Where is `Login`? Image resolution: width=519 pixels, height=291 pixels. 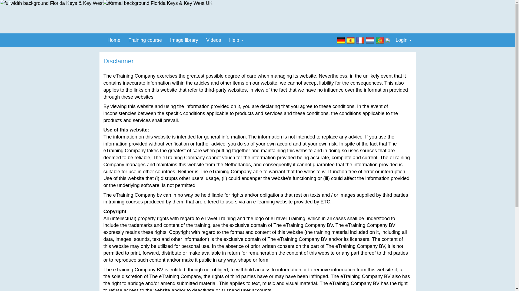 Login is located at coordinates (403, 40).